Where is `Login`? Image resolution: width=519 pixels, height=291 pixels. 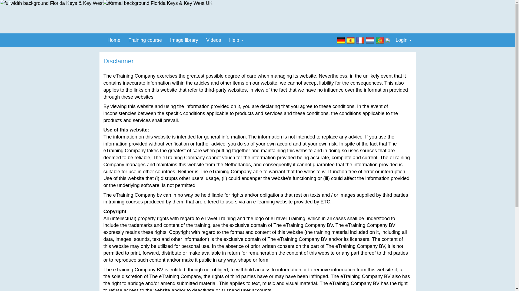 Login is located at coordinates (403, 40).